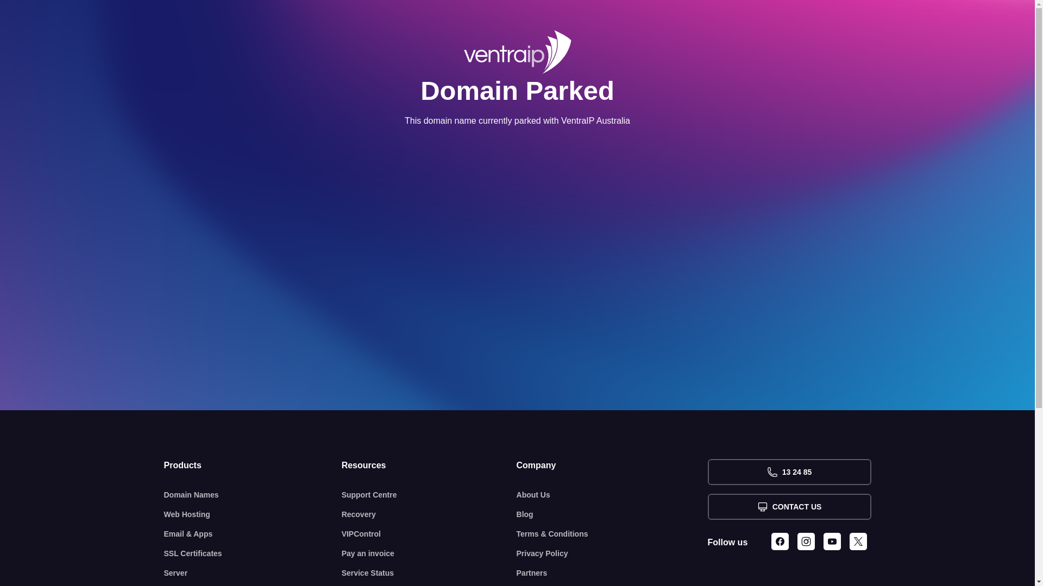 The height and width of the screenshot is (586, 1043). I want to click on About Us, so click(612, 495).